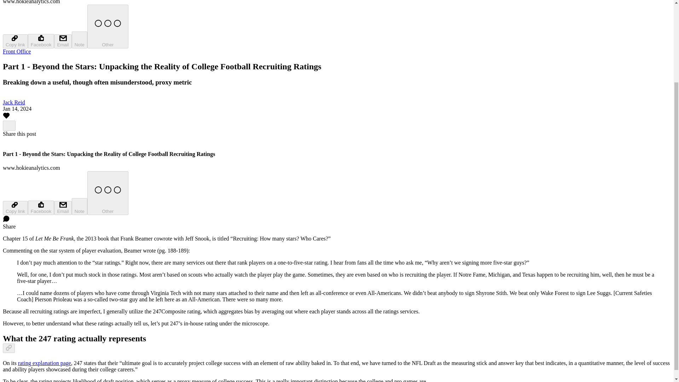  I want to click on Copy link, so click(15, 208).